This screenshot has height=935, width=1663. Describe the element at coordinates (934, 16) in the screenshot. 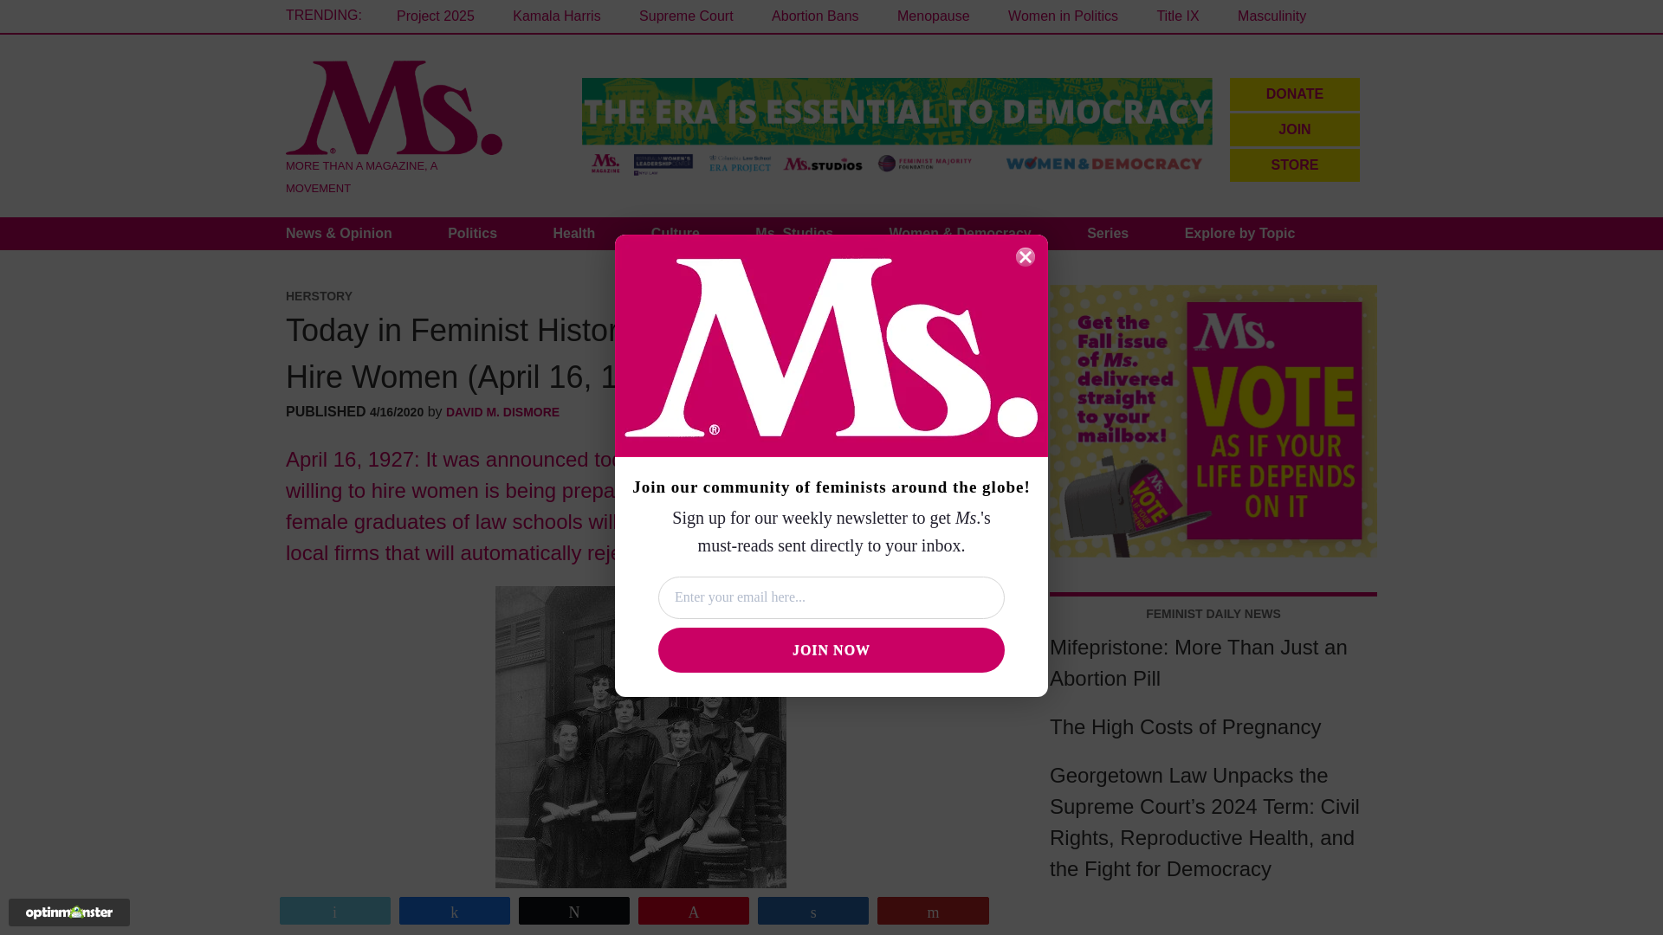

I see `Menopause` at that location.